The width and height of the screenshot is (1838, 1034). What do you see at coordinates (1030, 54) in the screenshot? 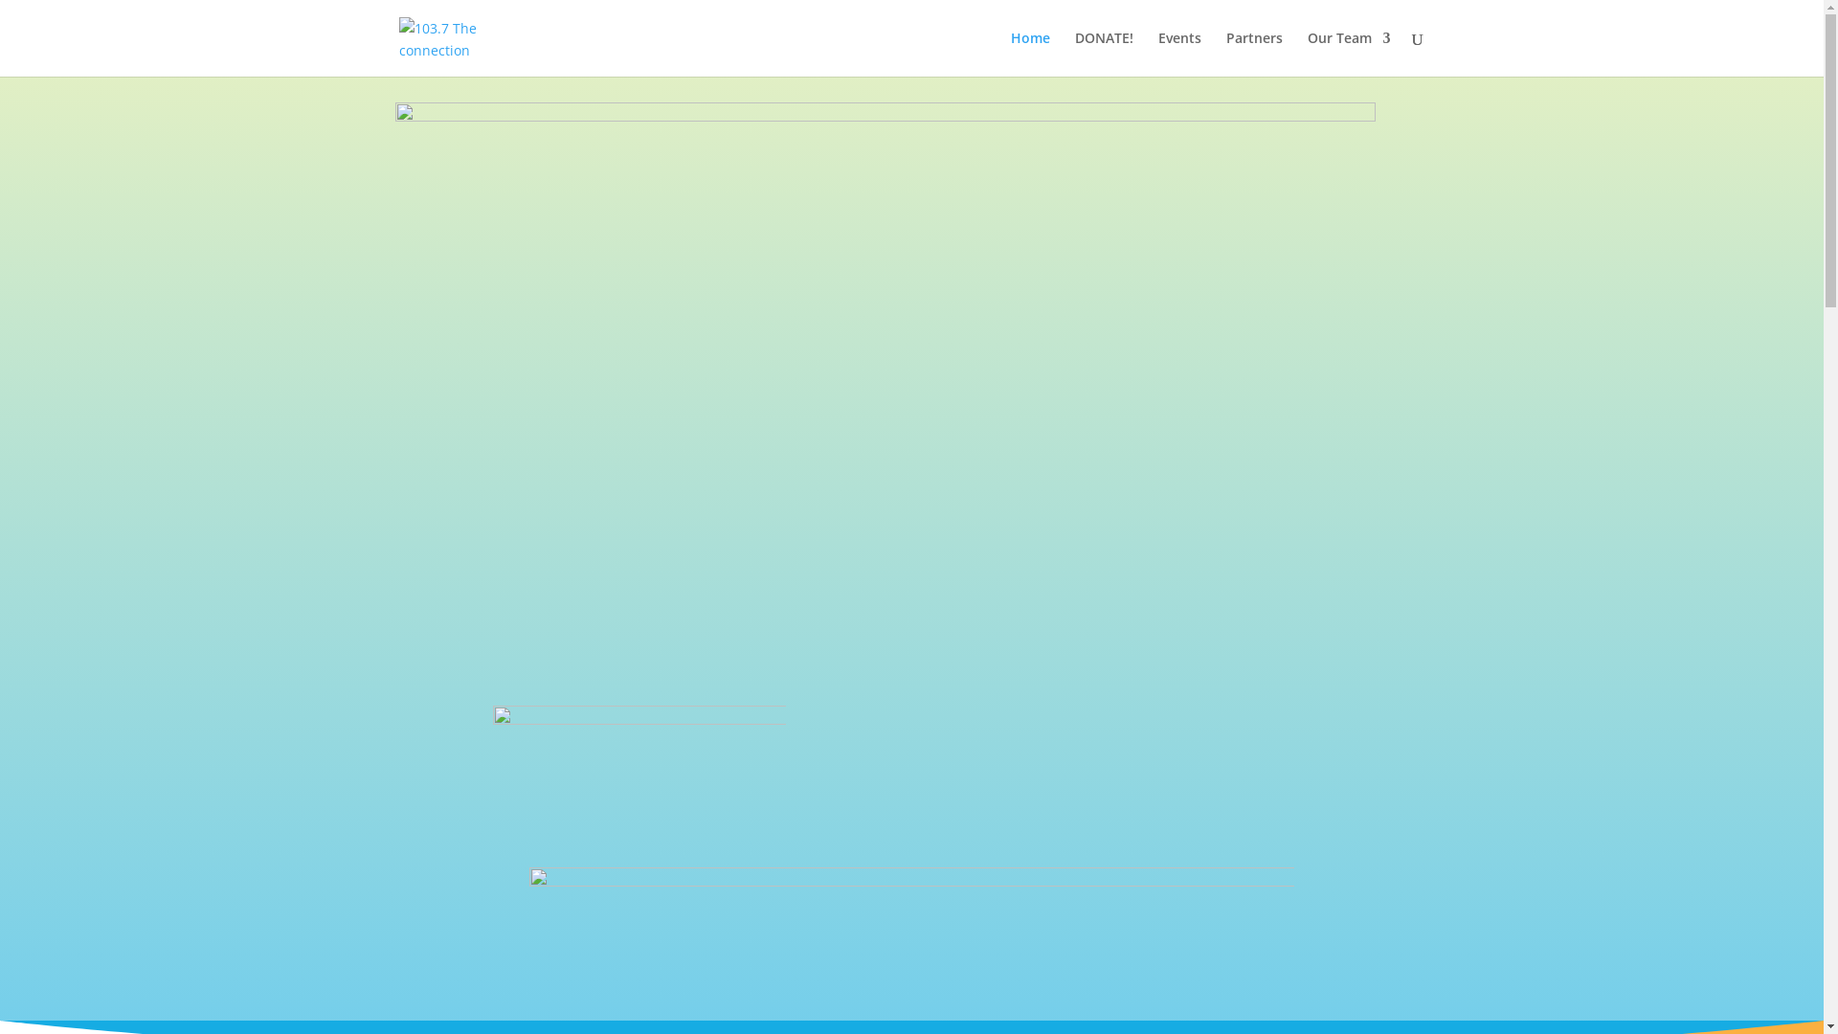
I see `Home` at bounding box center [1030, 54].